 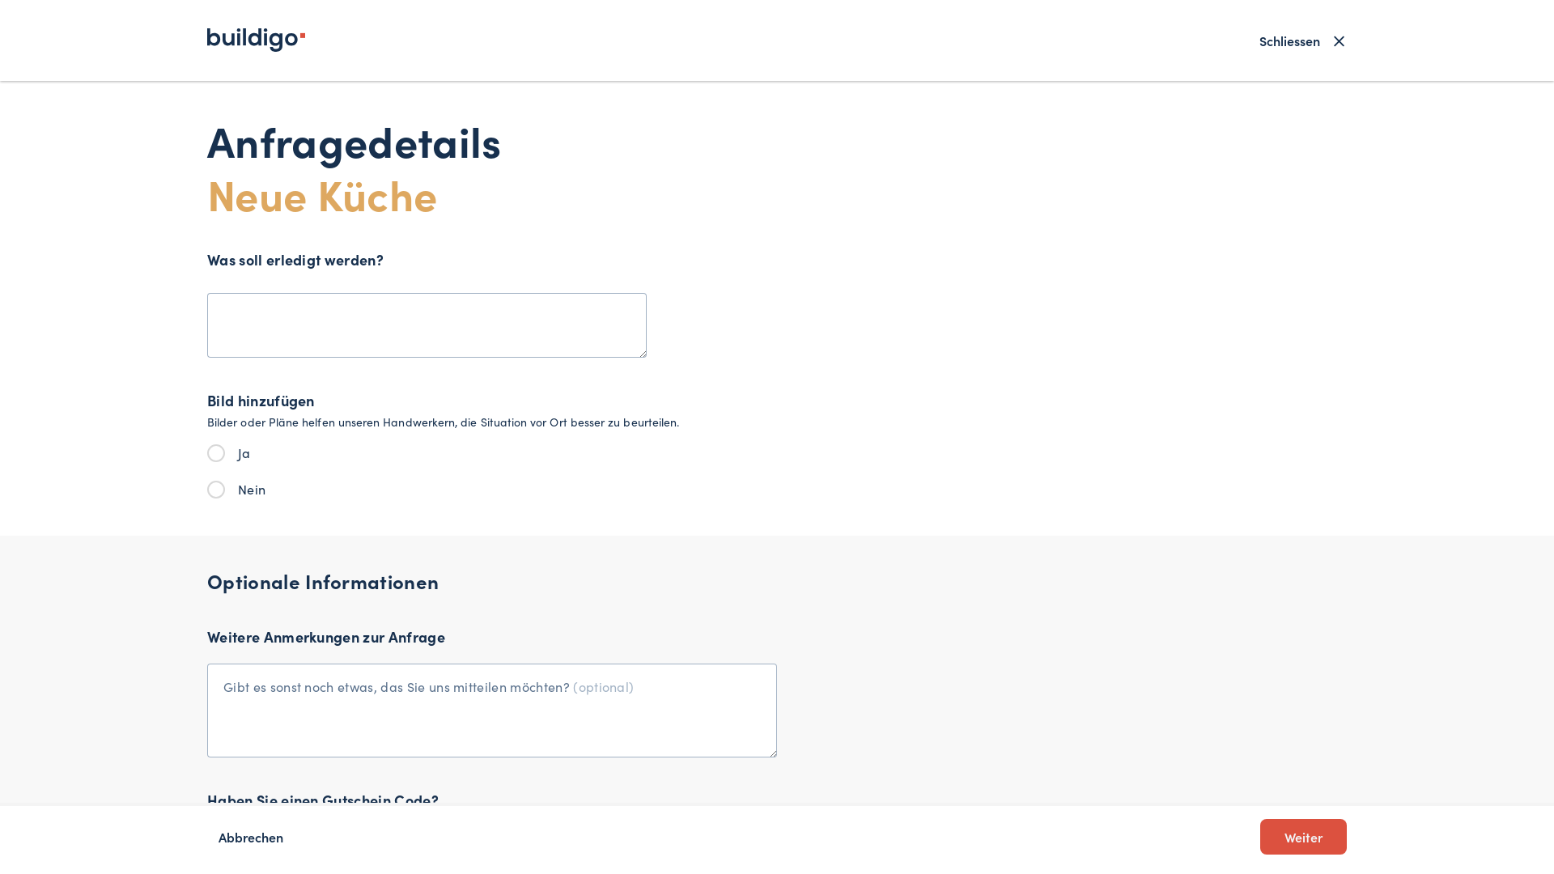 I want to click on Weiter, so click(x=1303, y=837).